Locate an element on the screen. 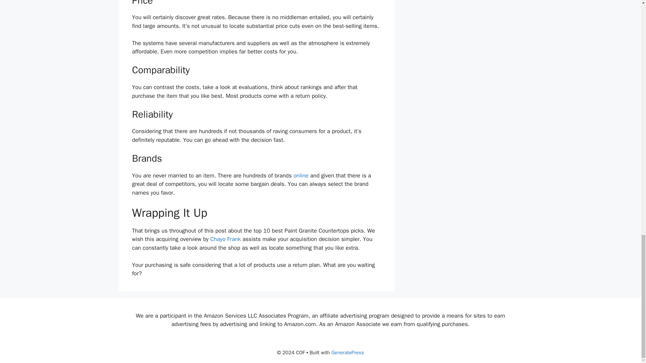  online is located at coordinates (301, 175).